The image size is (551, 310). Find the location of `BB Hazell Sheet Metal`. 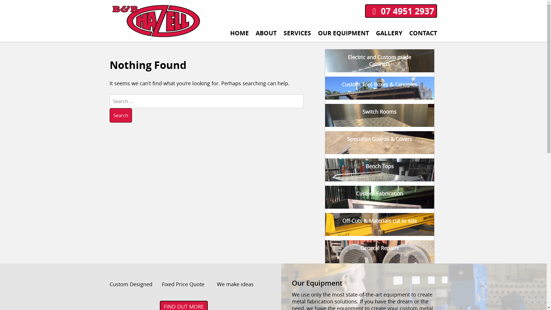

BB Hazell Sheet Metal is located at coordinates (126, 73).